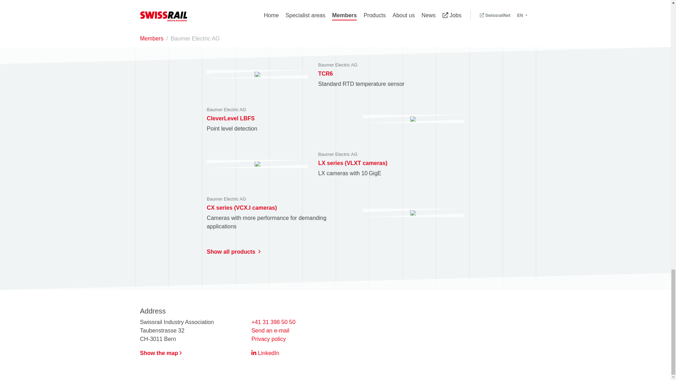 The height and width of the screenshot is (380, 676). Describe the element at coordinates (212, 28) in the screenshot. I see `TE2` at that location.